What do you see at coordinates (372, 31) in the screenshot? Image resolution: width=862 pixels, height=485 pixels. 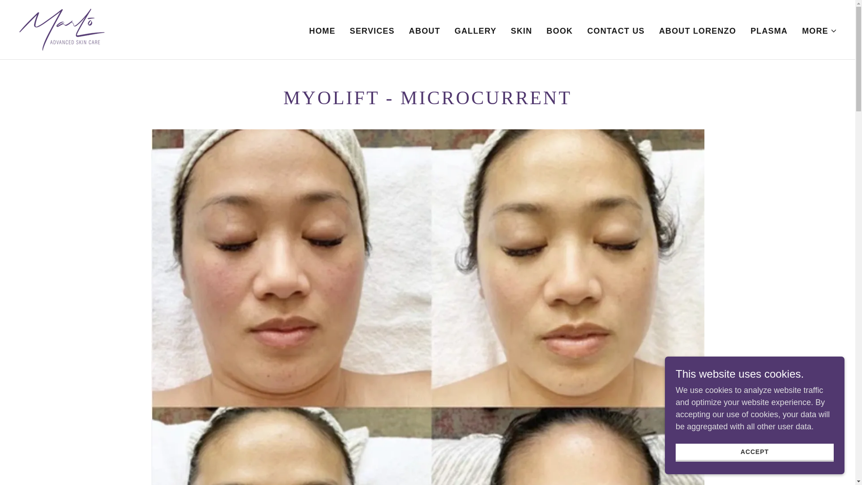 I see `SERVICES` at bounding box center [372, 31].